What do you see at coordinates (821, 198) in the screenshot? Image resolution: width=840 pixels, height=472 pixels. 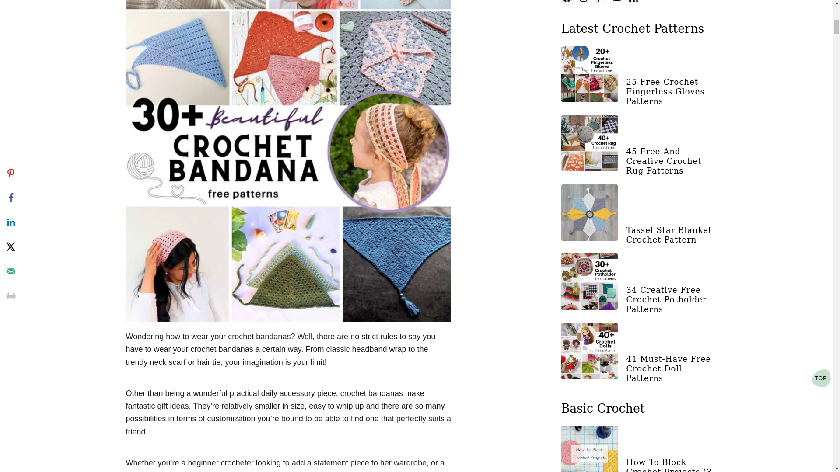 I see `TOP` at bounding box center [821, 198].